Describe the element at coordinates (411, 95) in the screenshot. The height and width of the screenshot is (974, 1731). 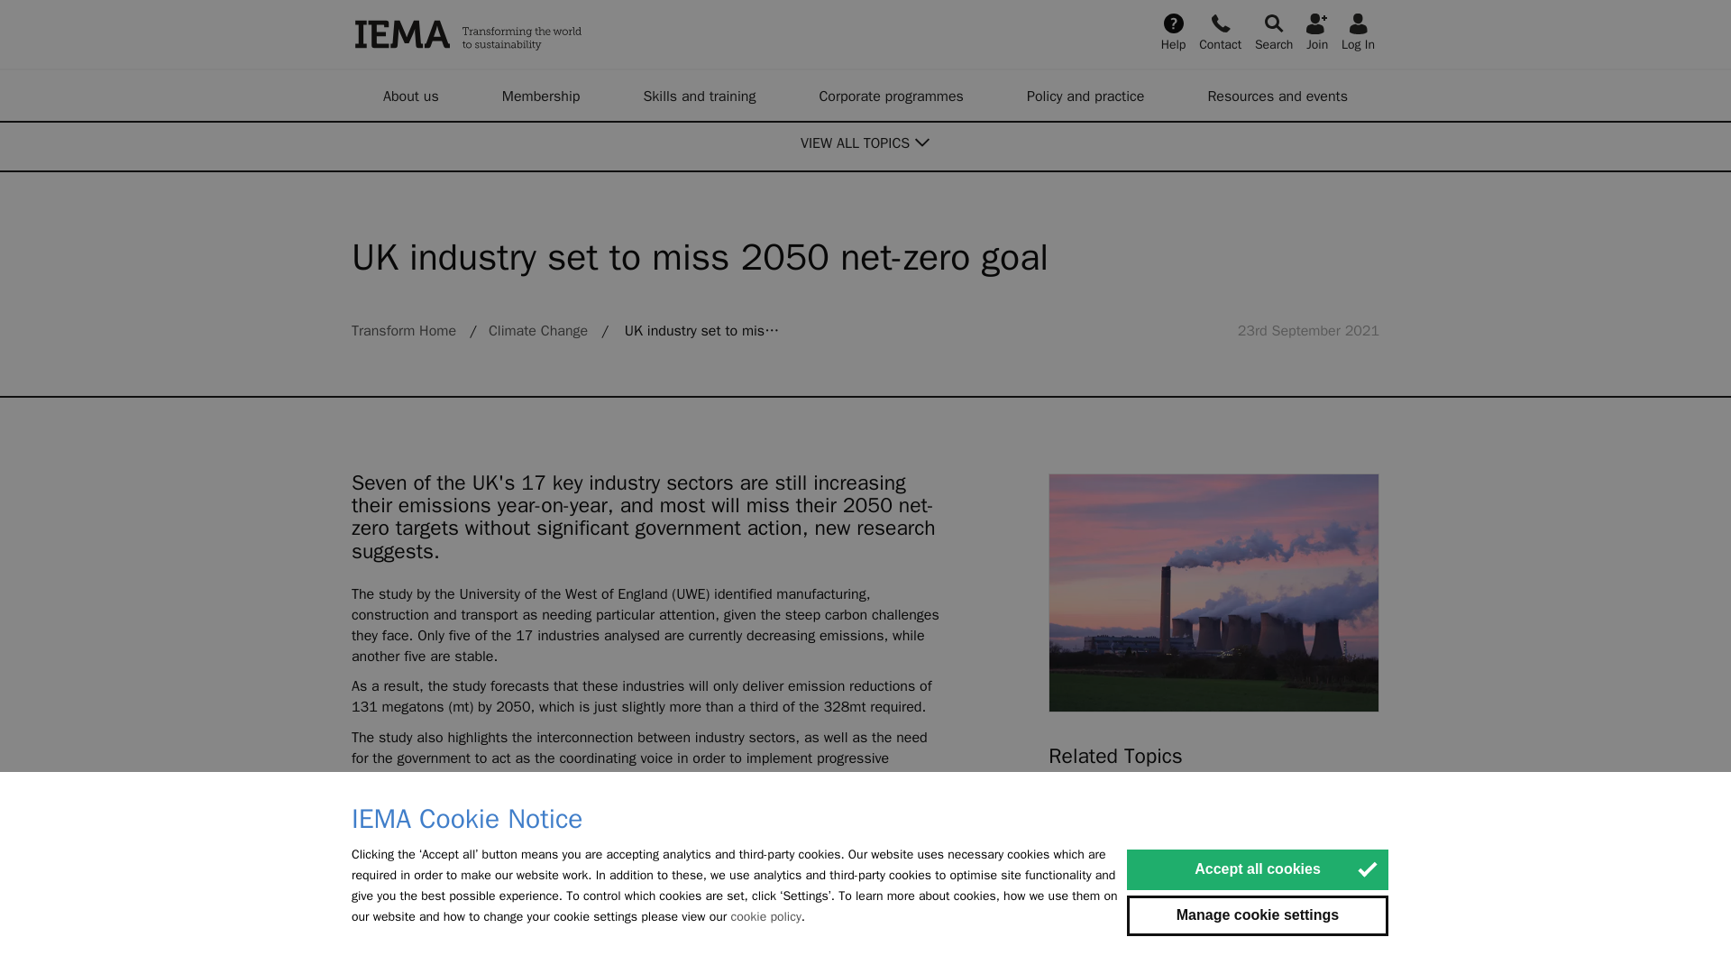
I see `About us` at that location.